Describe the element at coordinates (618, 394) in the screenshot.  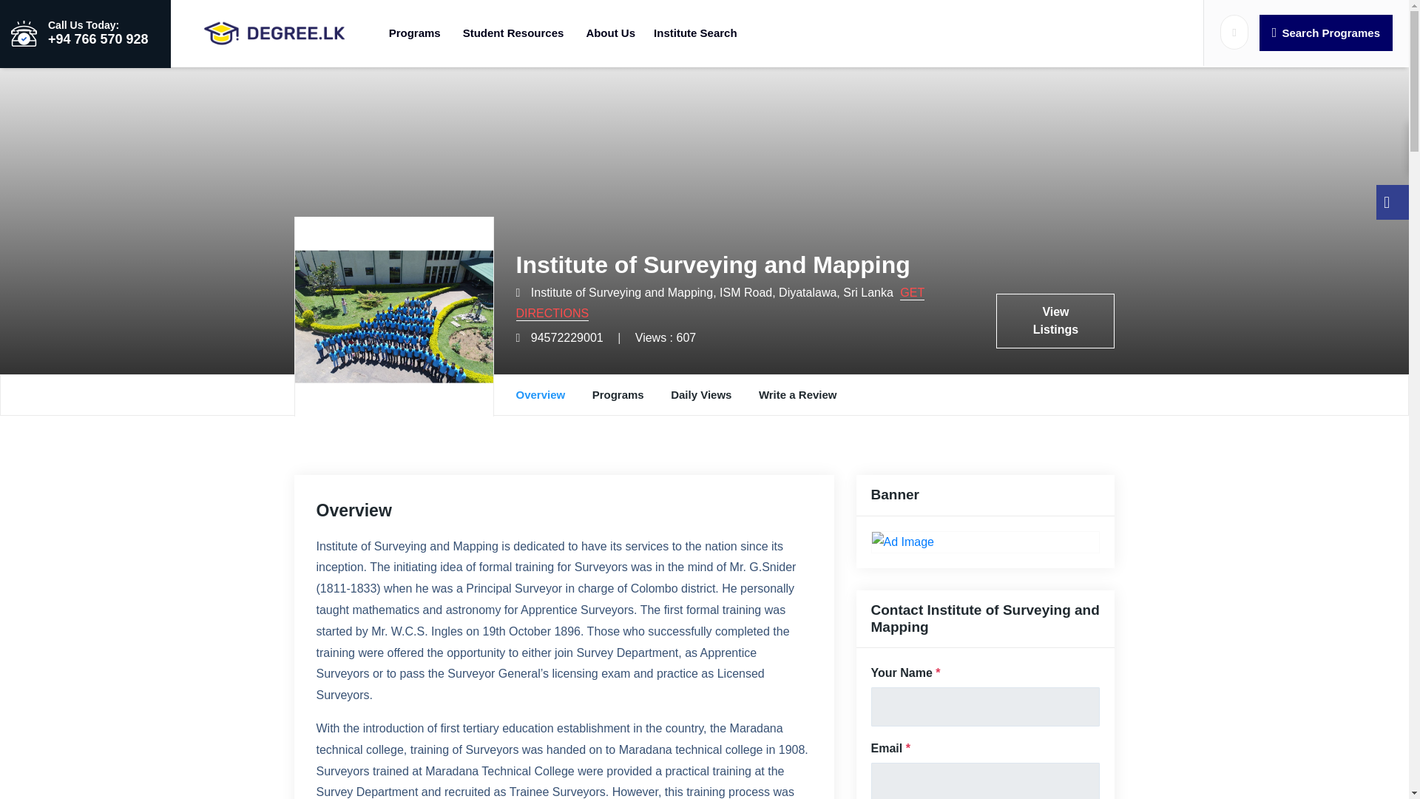
I see `Programs` at that location.